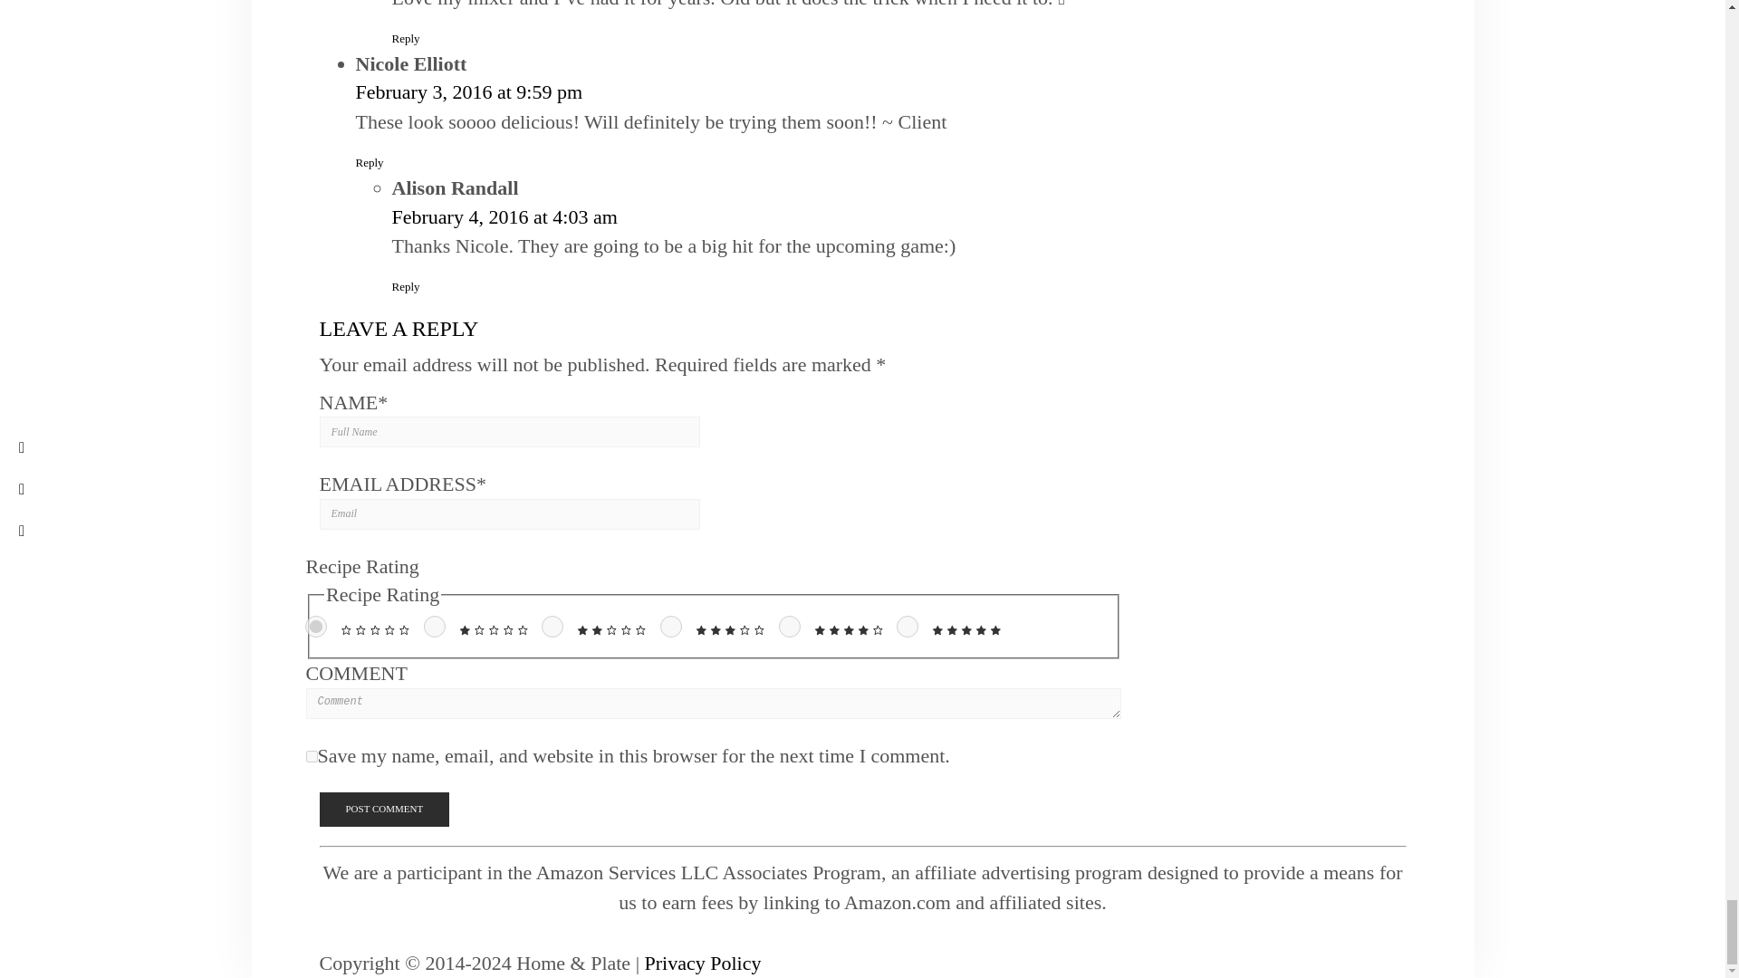 This screenshot has width=1739, height=978. What do you see at coordinates (552, 627) in the screenshot?
I see `2` at bounding box center [552, 627].